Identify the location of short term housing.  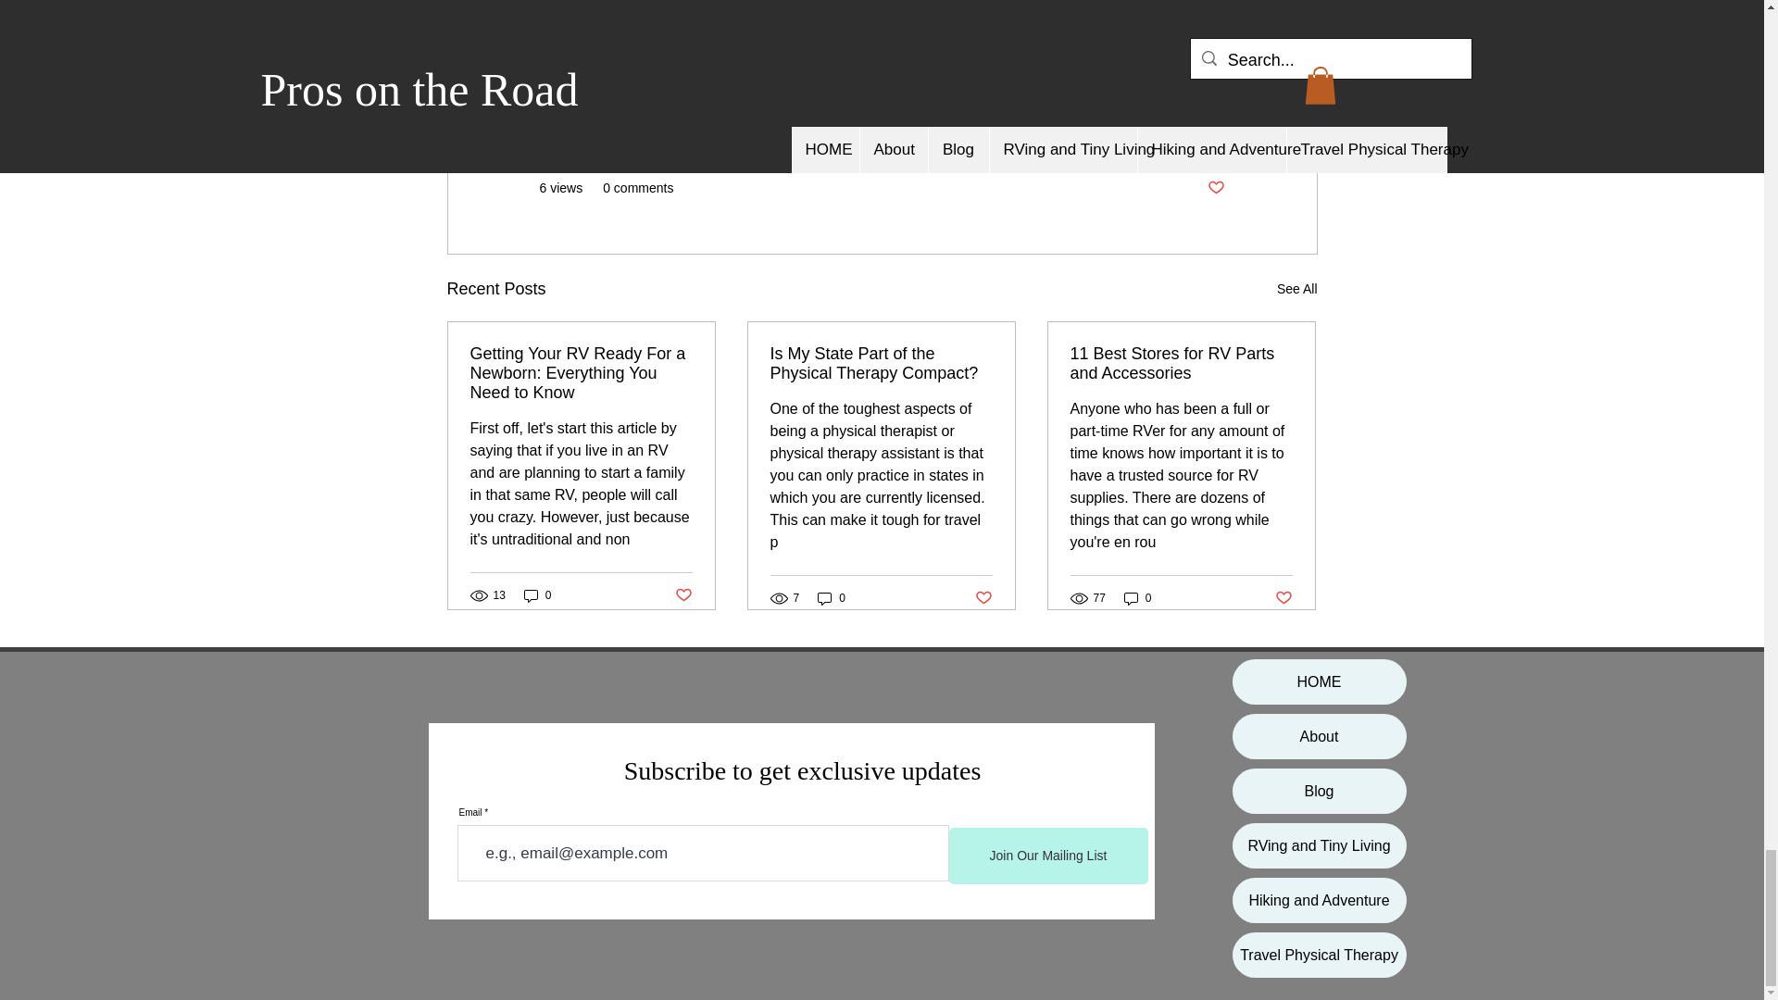
(604, 63).